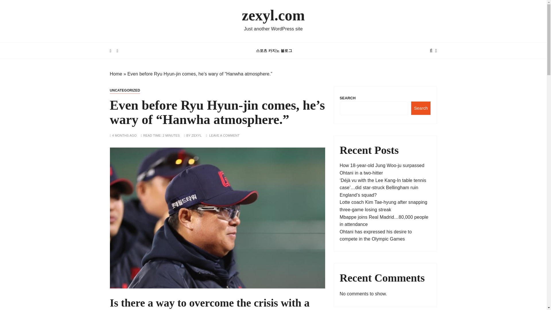 The width and height of the screenshot is (551, 310). Describe the element at coordinates (421, 108) in the screenshot. I see `Search` at that location.